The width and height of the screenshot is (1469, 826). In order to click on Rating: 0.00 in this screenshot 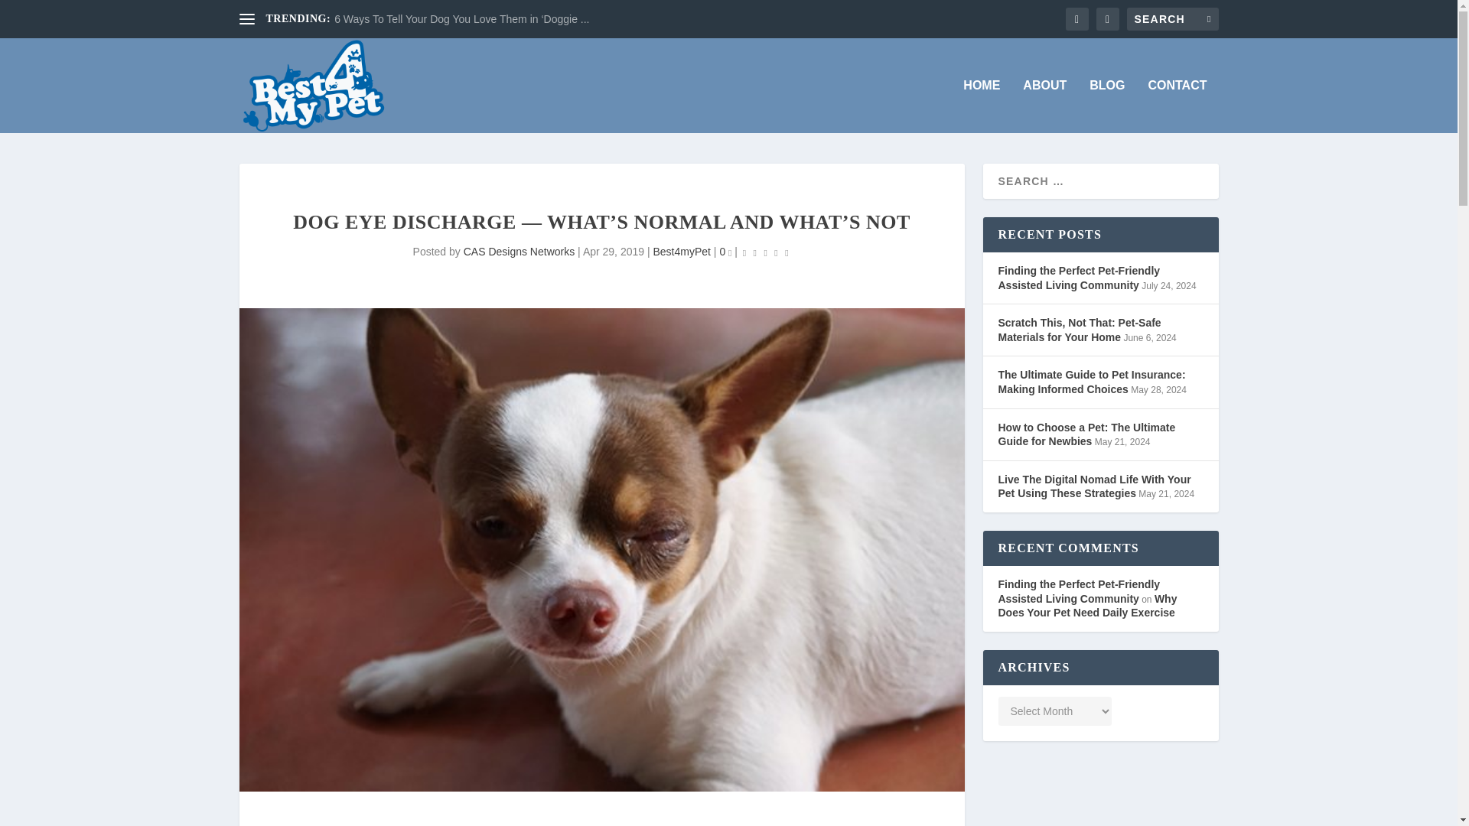, I will do `click(765, 252)`.